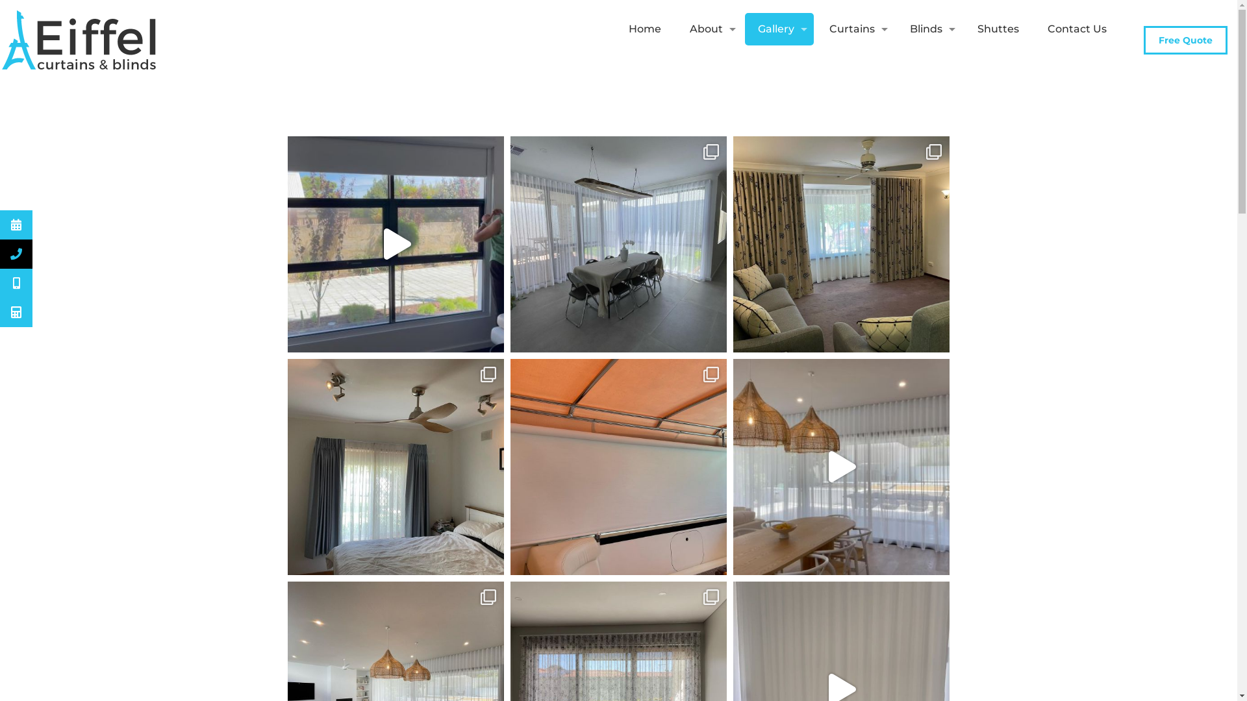 The image size is (1247, 701). What do you see at coordinates (998, 29) in the screenshot?
I see `Shuttes` at bounding box center [998, 29].